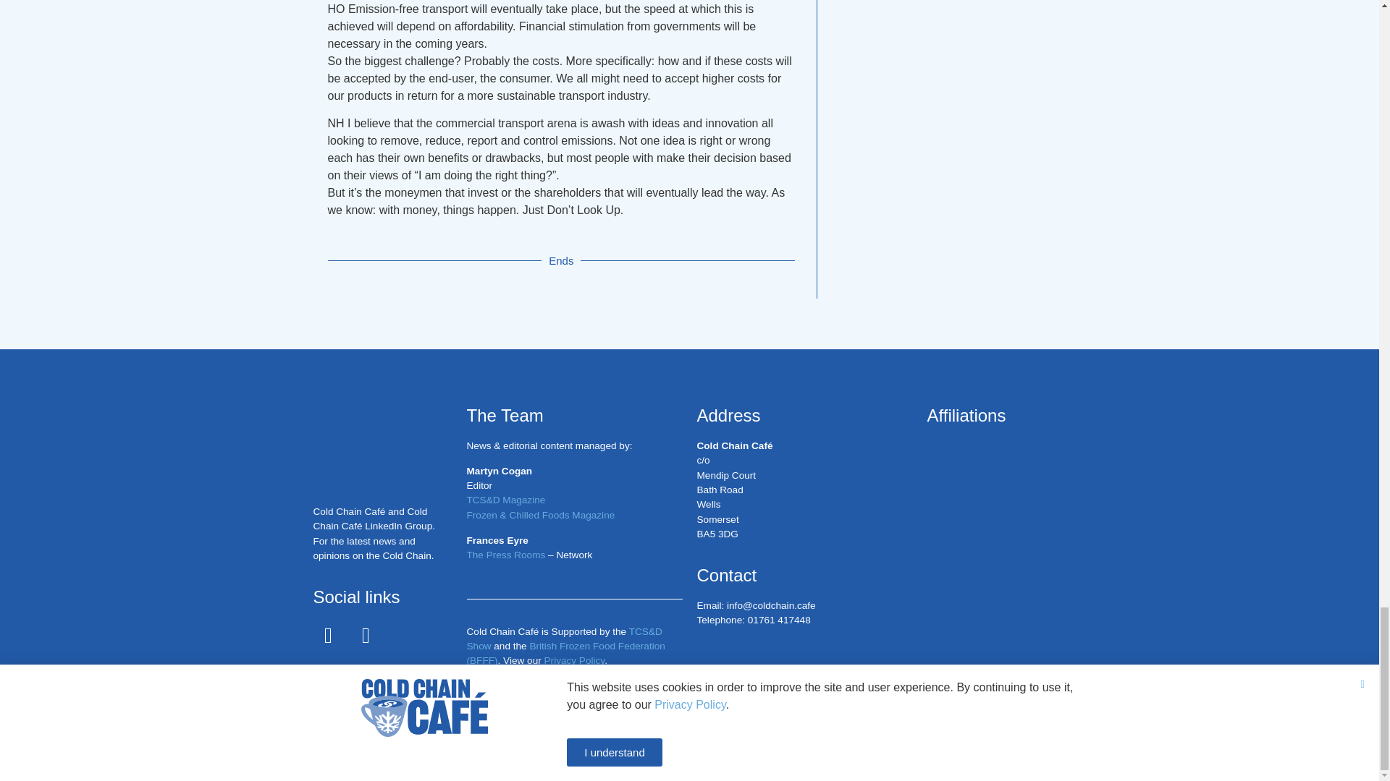 This screenshot has height=781, width=1390. I want to click on The Press Rooms, so click(505, 555).